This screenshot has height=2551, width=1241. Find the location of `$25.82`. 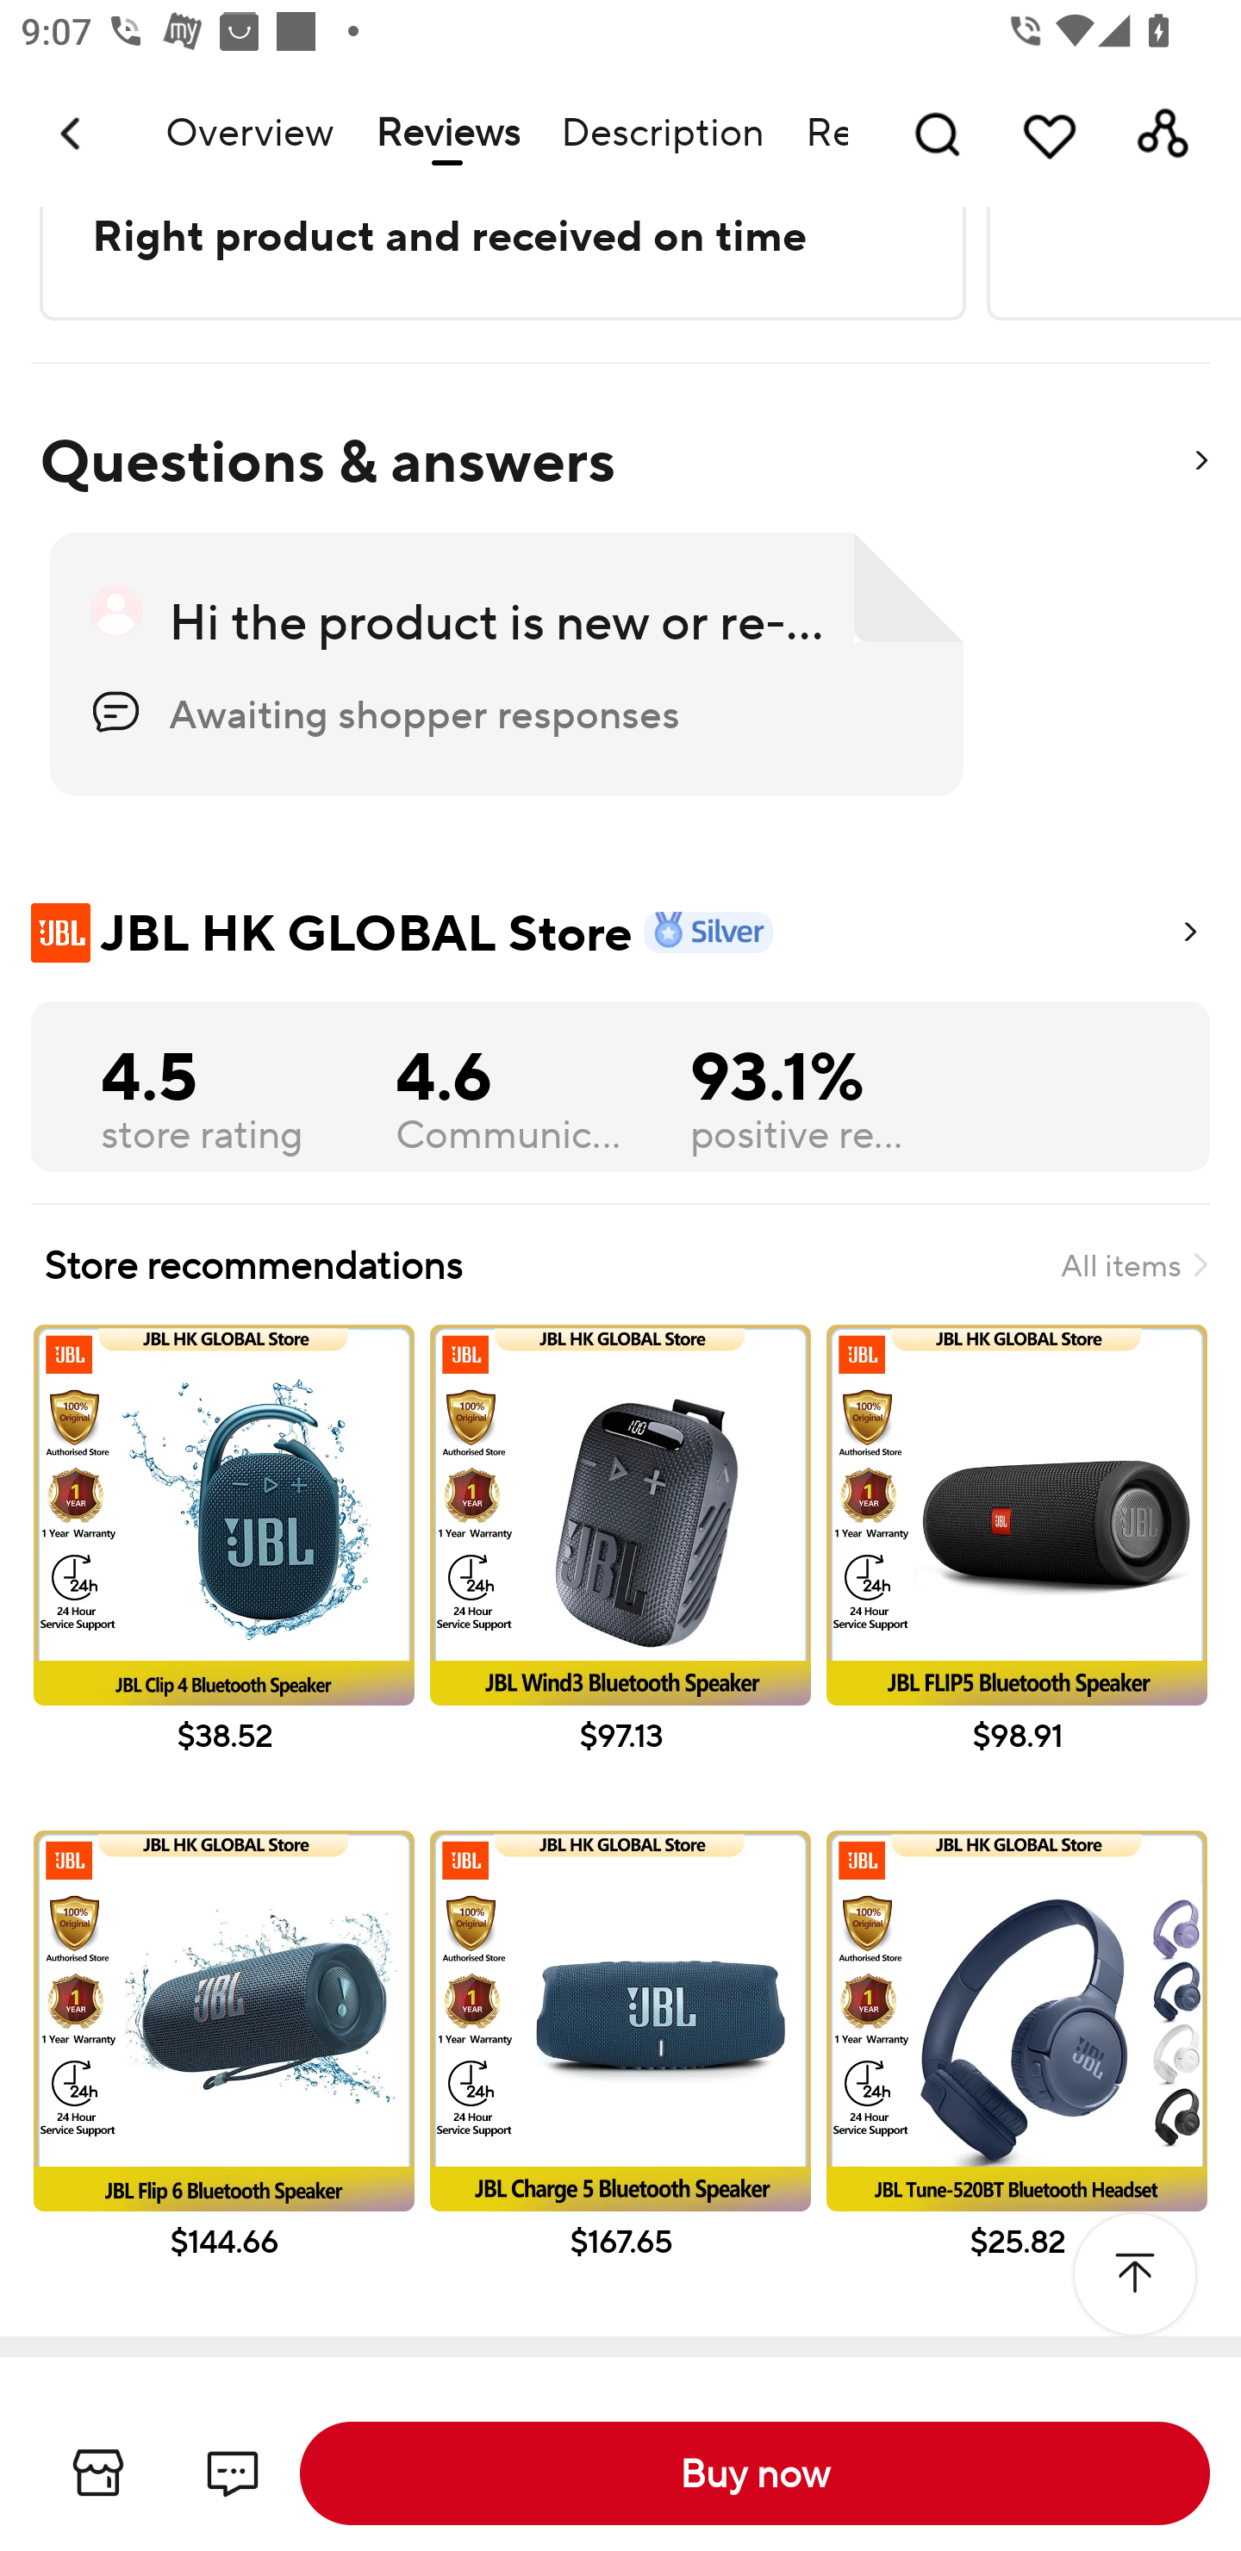

$25.82 is located at coordinates (1017, 2076).